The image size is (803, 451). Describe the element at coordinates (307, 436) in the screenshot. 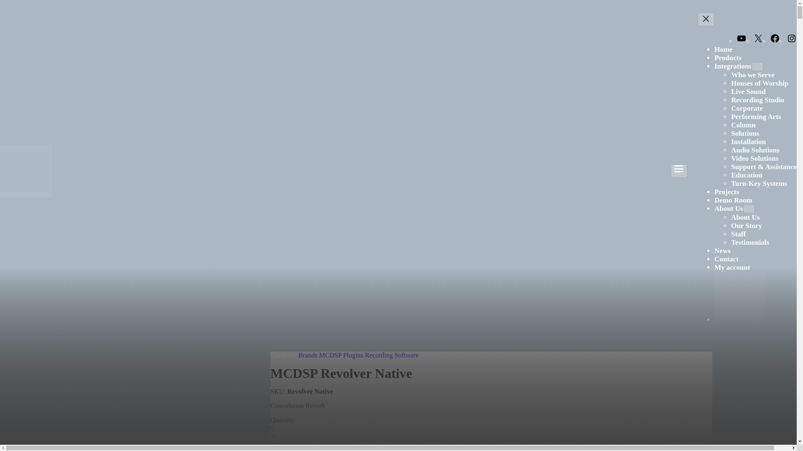

I see `1` at that location.